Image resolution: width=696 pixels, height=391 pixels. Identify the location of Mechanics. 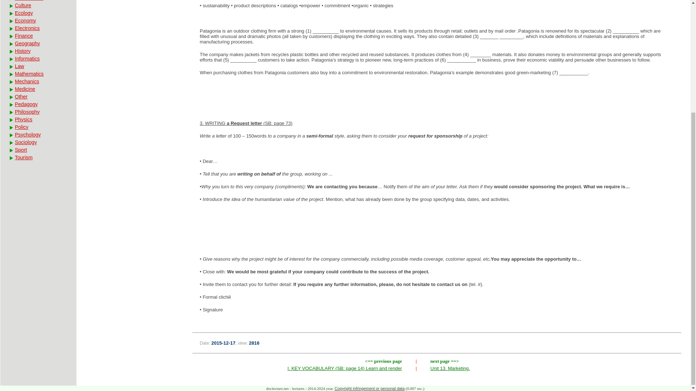
(38, 81).